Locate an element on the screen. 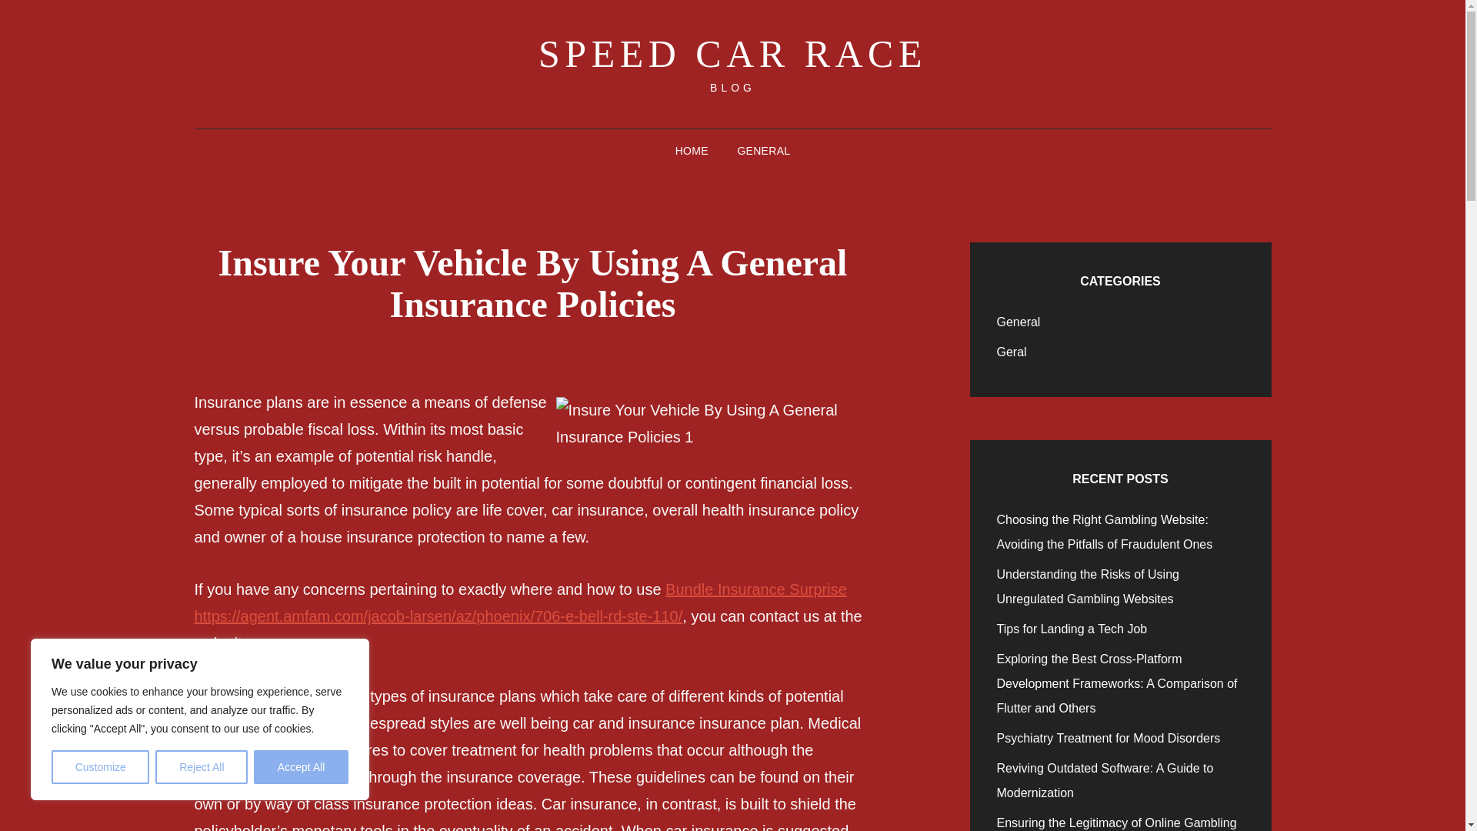 This screenshot has height=831, width=1477. Psychiatry Treatment for Mood Disorders is located at coordinates (1109, 738).